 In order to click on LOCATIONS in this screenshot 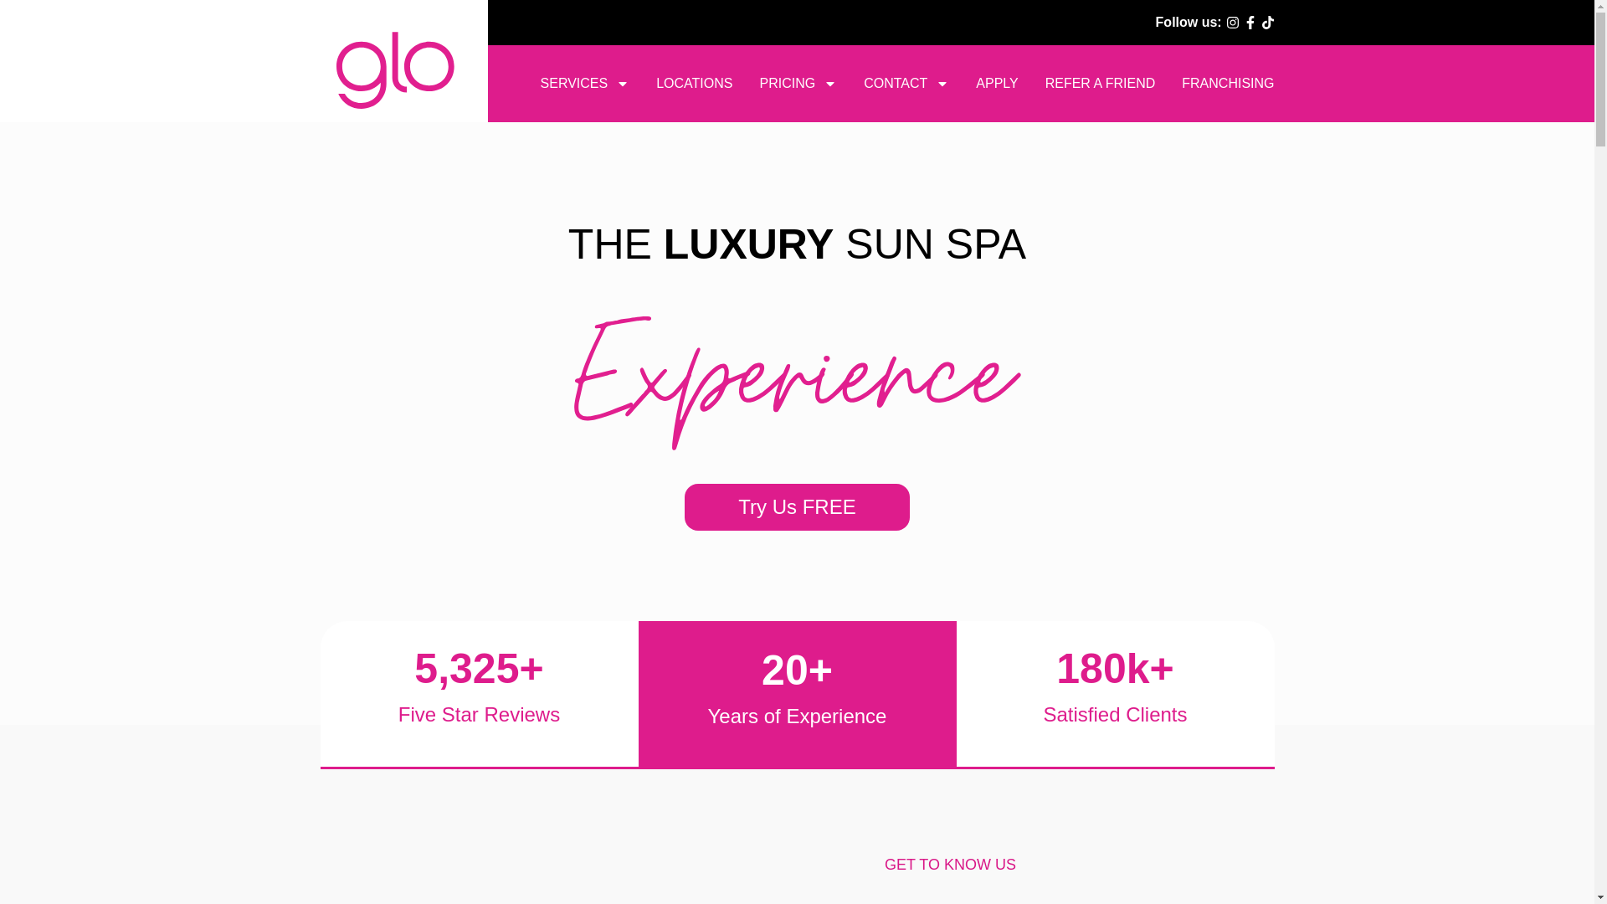, I will do `click(694, 84)`.